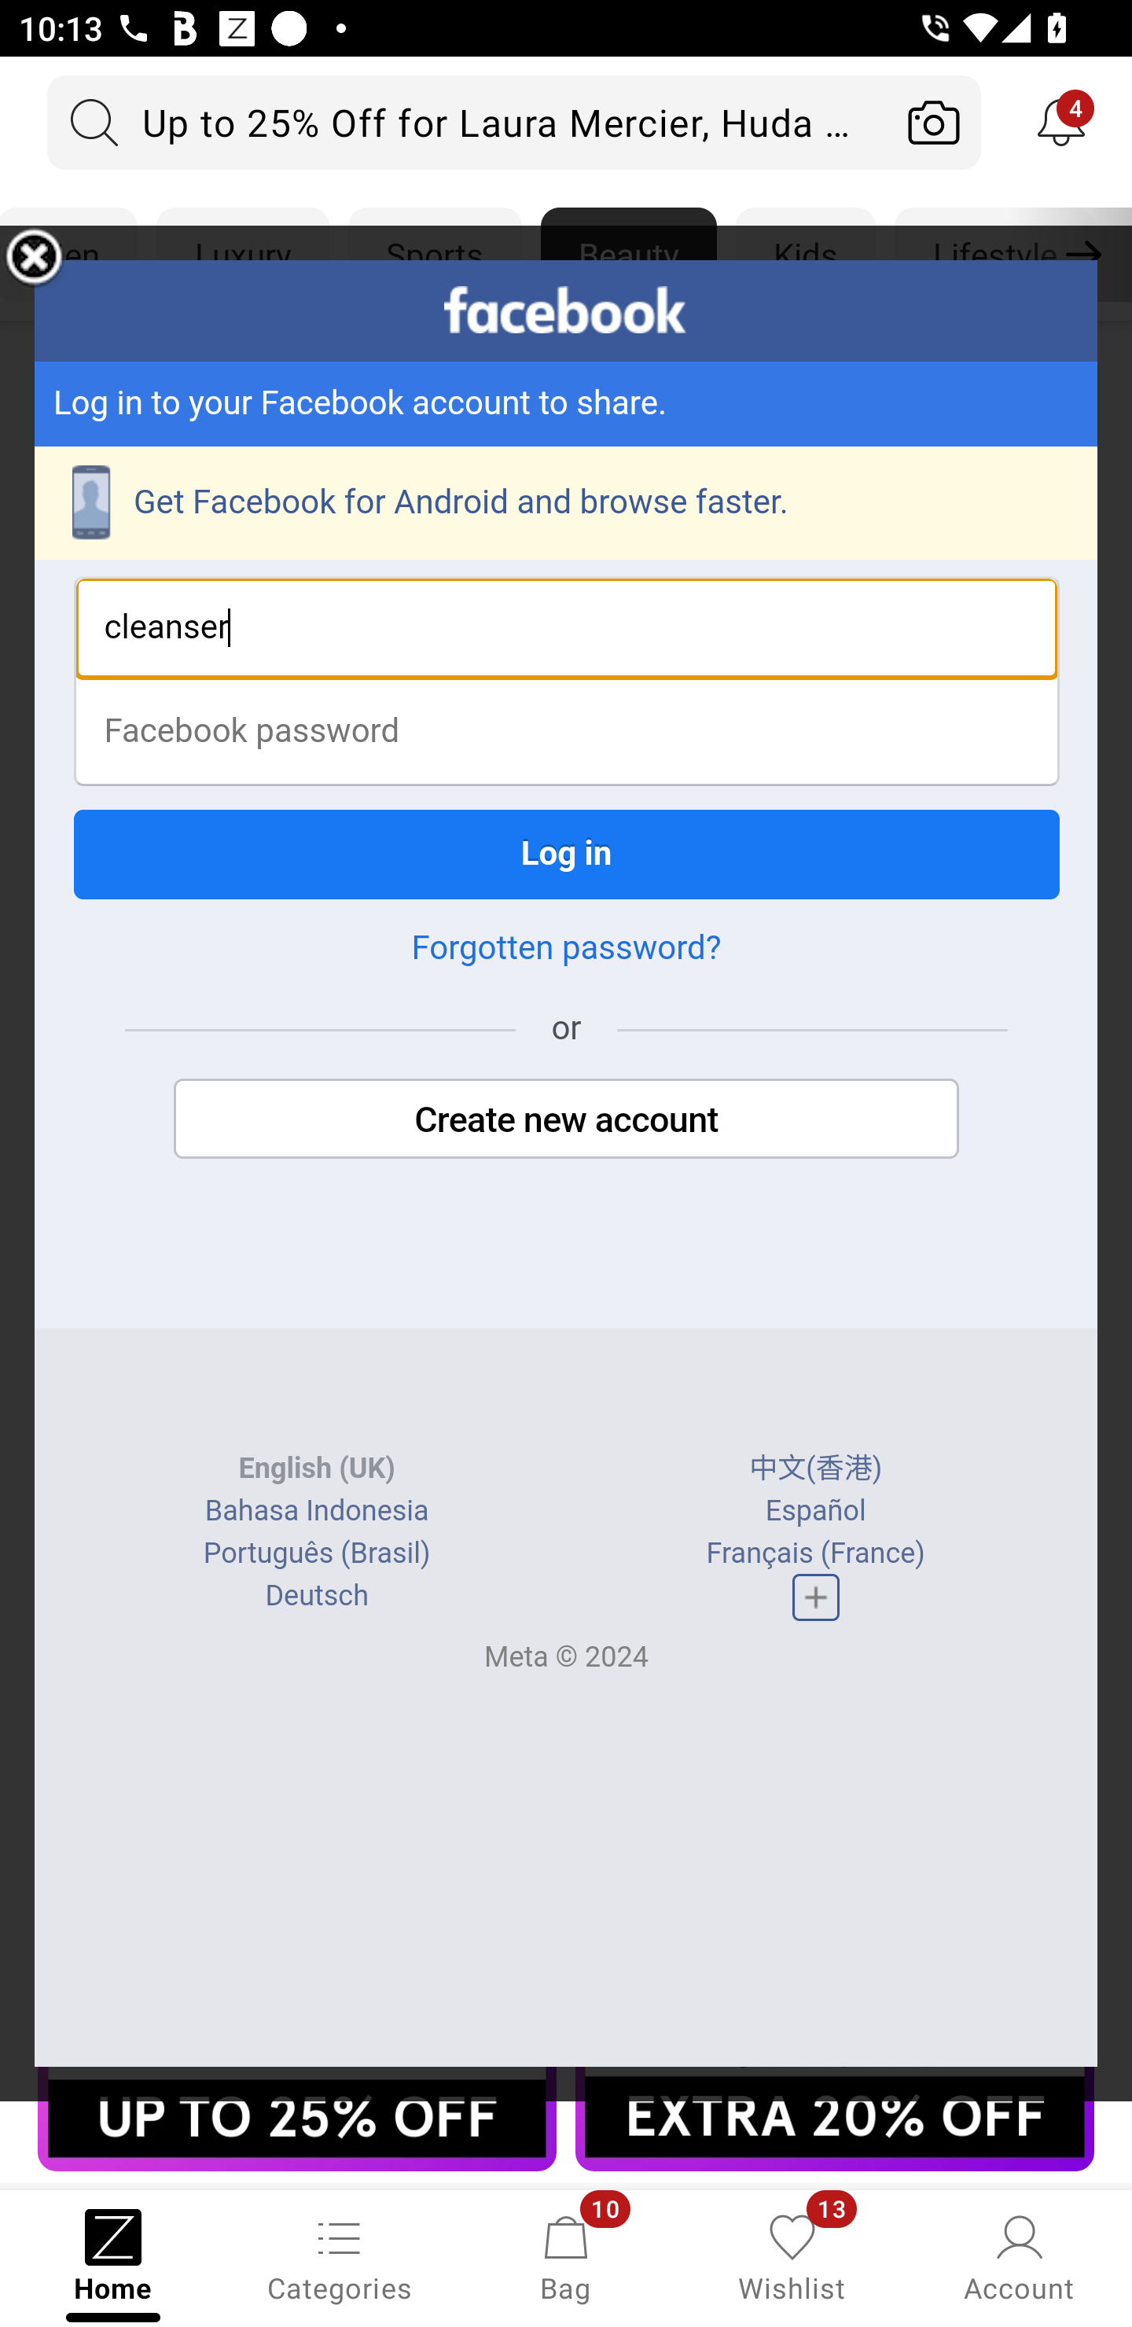 The width and height of the screenshot is (1132, 2327). What do you see at coordinates (566, 854) in the screenshot?
I see `Log in` at bounding box center [566, 854].